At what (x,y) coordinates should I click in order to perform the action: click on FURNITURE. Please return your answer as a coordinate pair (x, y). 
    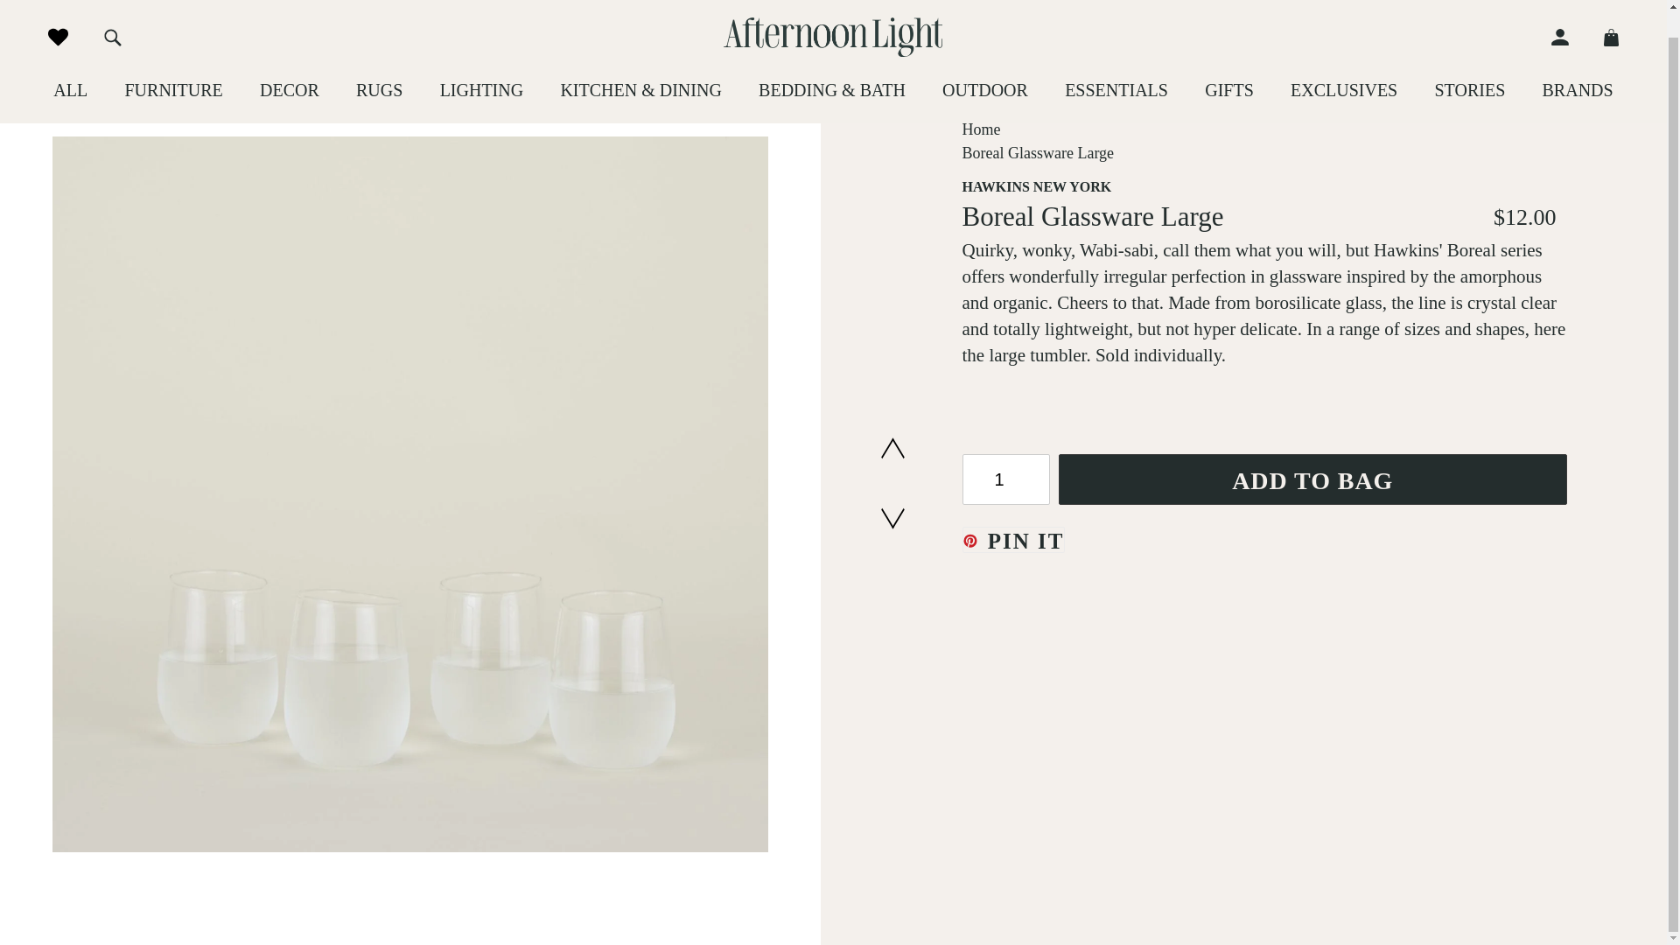
    Looking at the image, I should click on (173, 64).